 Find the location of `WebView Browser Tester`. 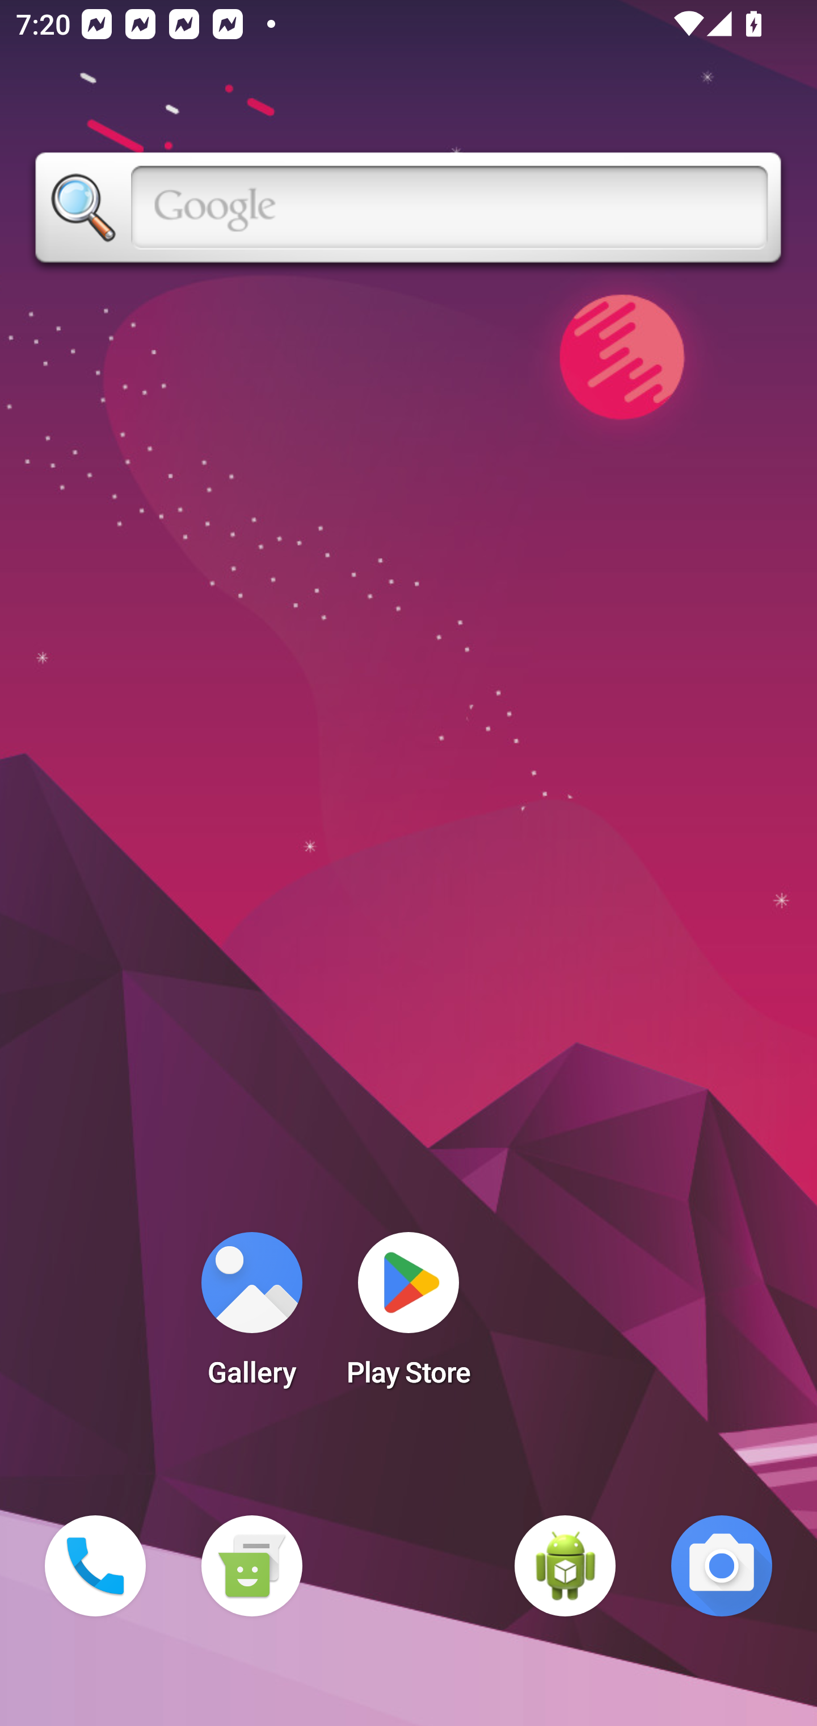

WebView Browser Tester is located at coordinates (565, 1566).